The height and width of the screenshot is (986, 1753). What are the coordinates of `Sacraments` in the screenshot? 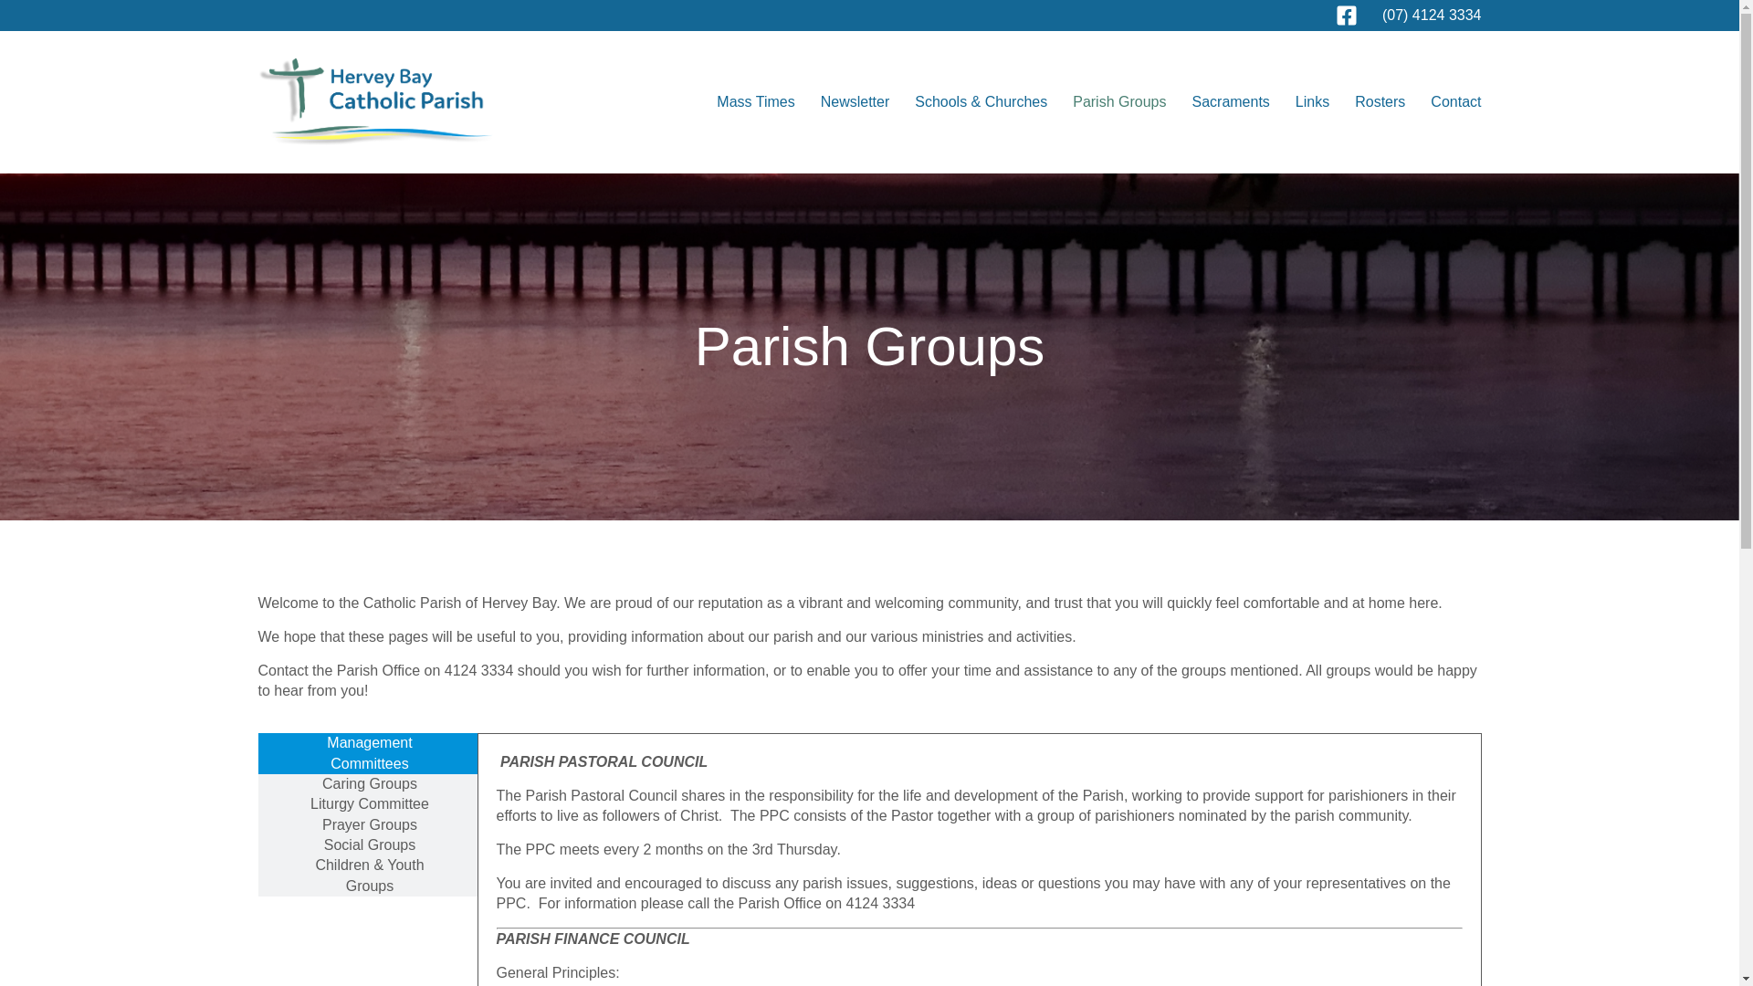 It's located at (1231, 102).